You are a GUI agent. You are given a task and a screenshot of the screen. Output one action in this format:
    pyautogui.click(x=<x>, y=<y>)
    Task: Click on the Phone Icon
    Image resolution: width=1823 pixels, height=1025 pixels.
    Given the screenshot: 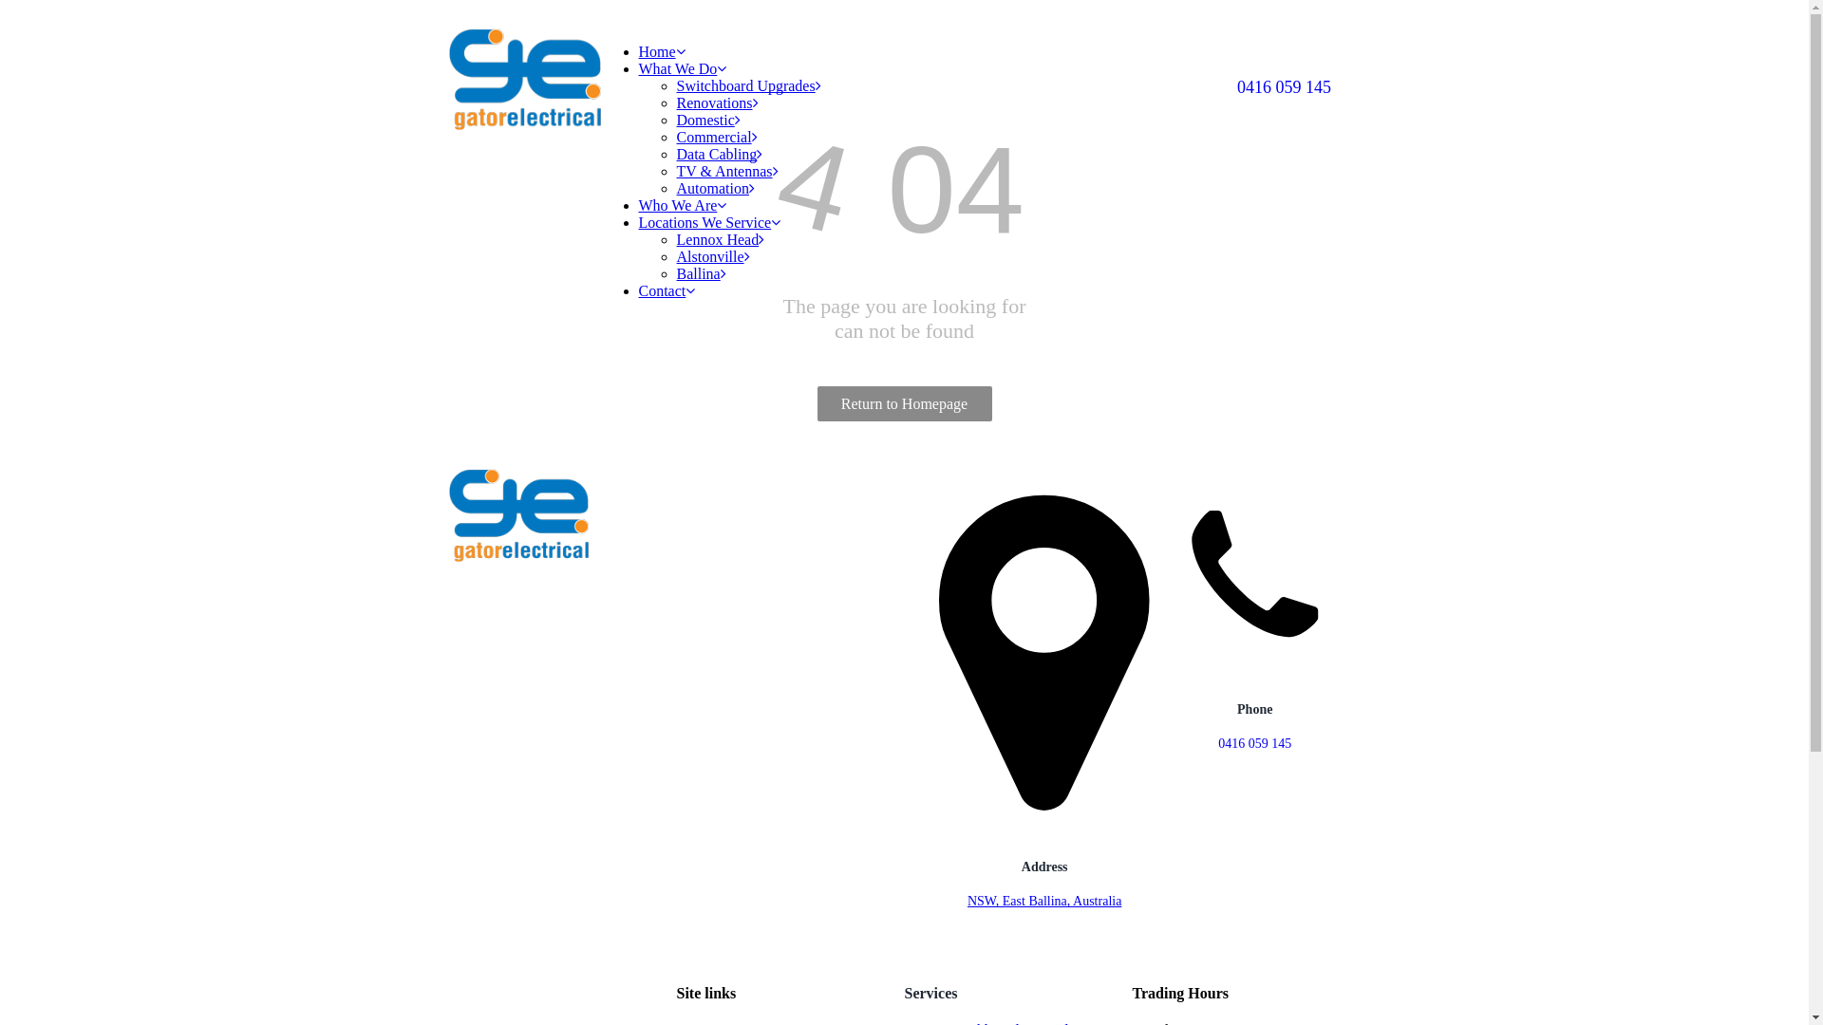 What is the action you would take?
    pyautogui.click(x=1255, y=576)
    